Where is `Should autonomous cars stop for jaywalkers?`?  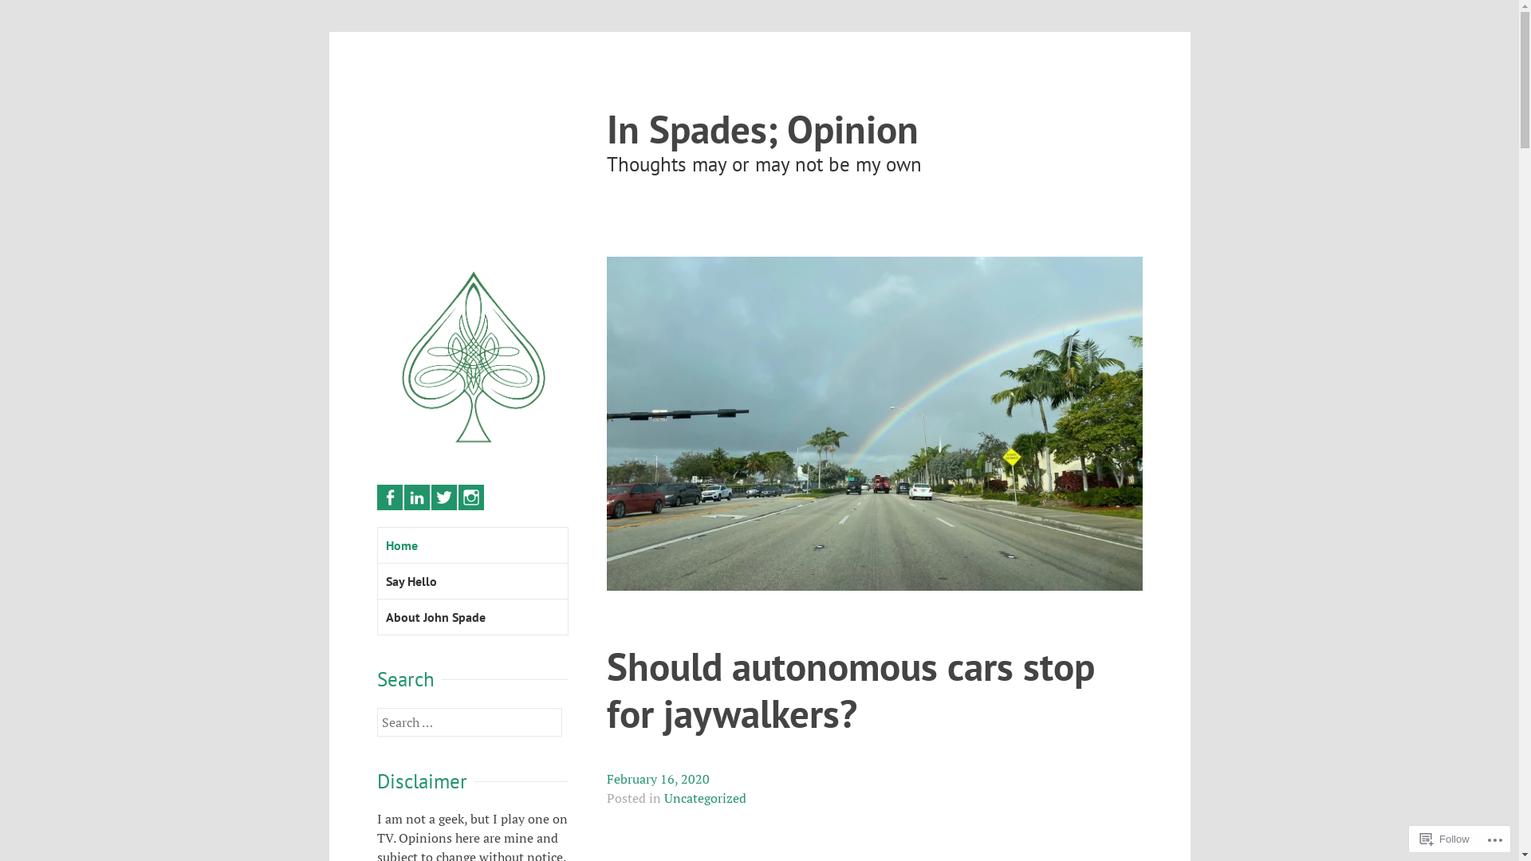 Should autonomous cars stop for jaywalkers? is located at coordinates (850, 692).